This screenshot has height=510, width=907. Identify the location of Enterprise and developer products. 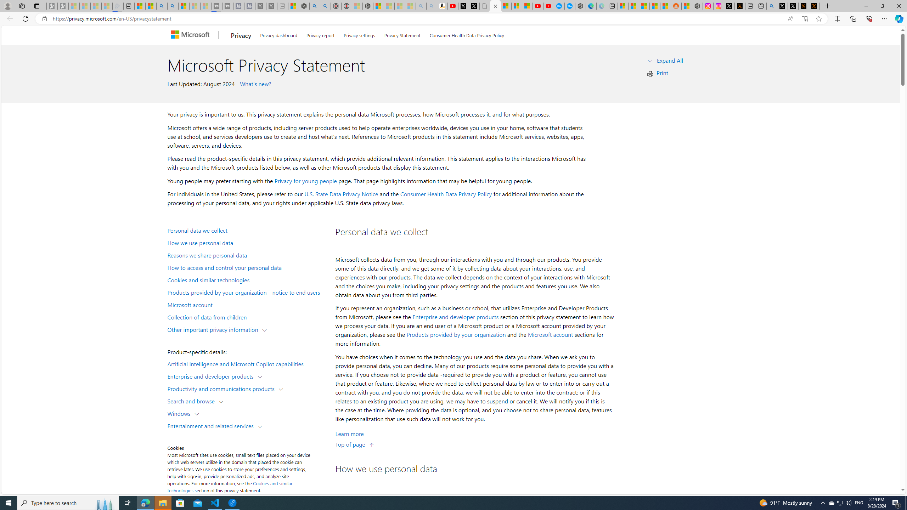
(456, 317).